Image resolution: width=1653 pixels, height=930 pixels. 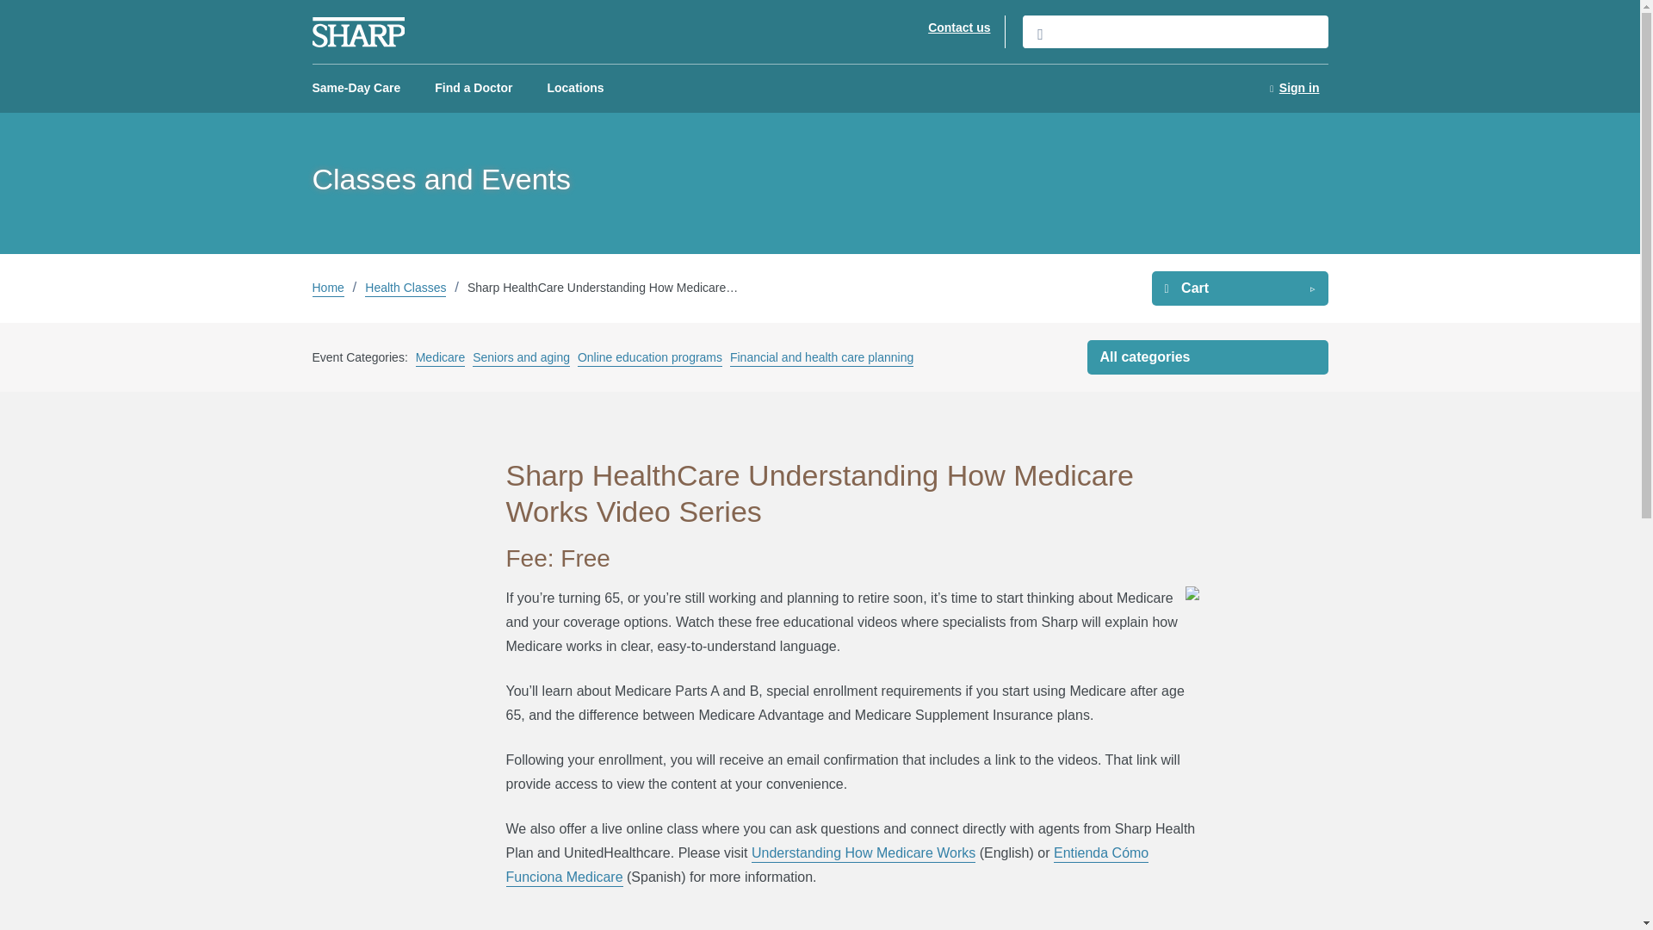 I want to click on Same-Day Care, so click(x=355, y=88).